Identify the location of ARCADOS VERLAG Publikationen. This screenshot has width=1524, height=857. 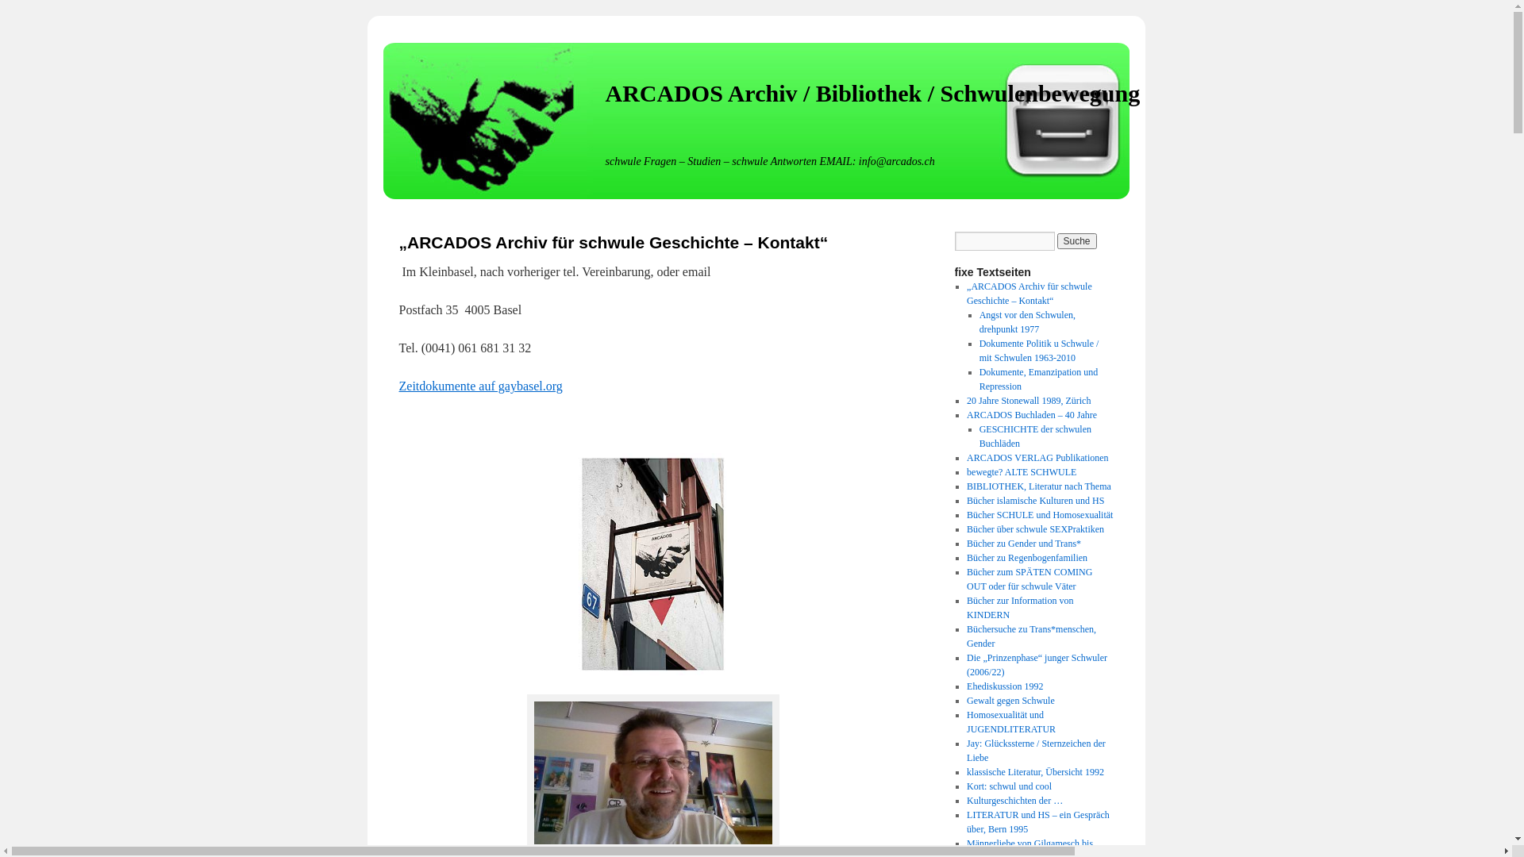
(1037, 458).